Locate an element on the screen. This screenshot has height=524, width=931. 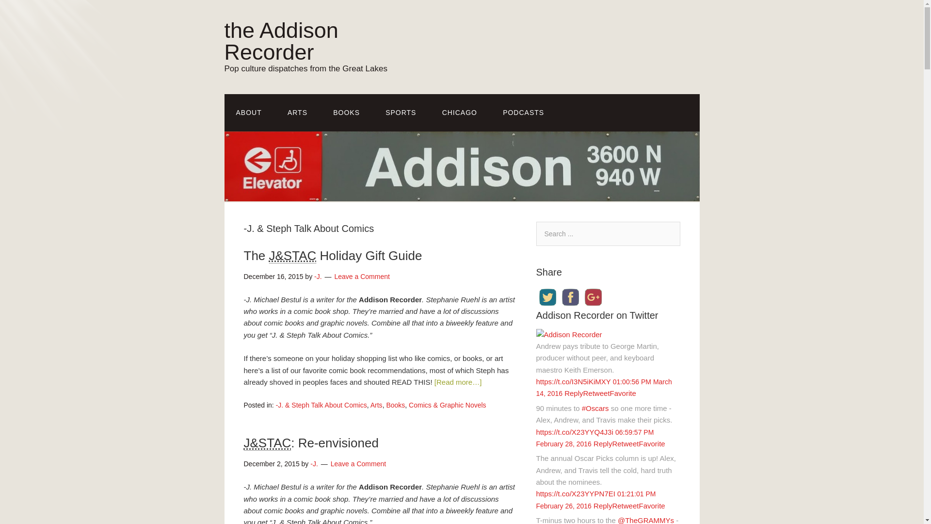
PODCASTS is located at coordinates (524, 113).